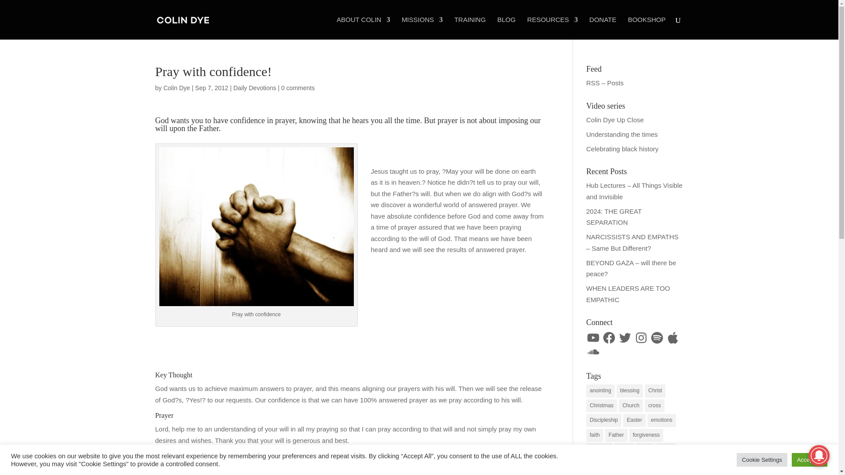  What do you see at coordinates (470, 28) in the screenshot?
I see `TRAINING` at bounding box center [470, 28].